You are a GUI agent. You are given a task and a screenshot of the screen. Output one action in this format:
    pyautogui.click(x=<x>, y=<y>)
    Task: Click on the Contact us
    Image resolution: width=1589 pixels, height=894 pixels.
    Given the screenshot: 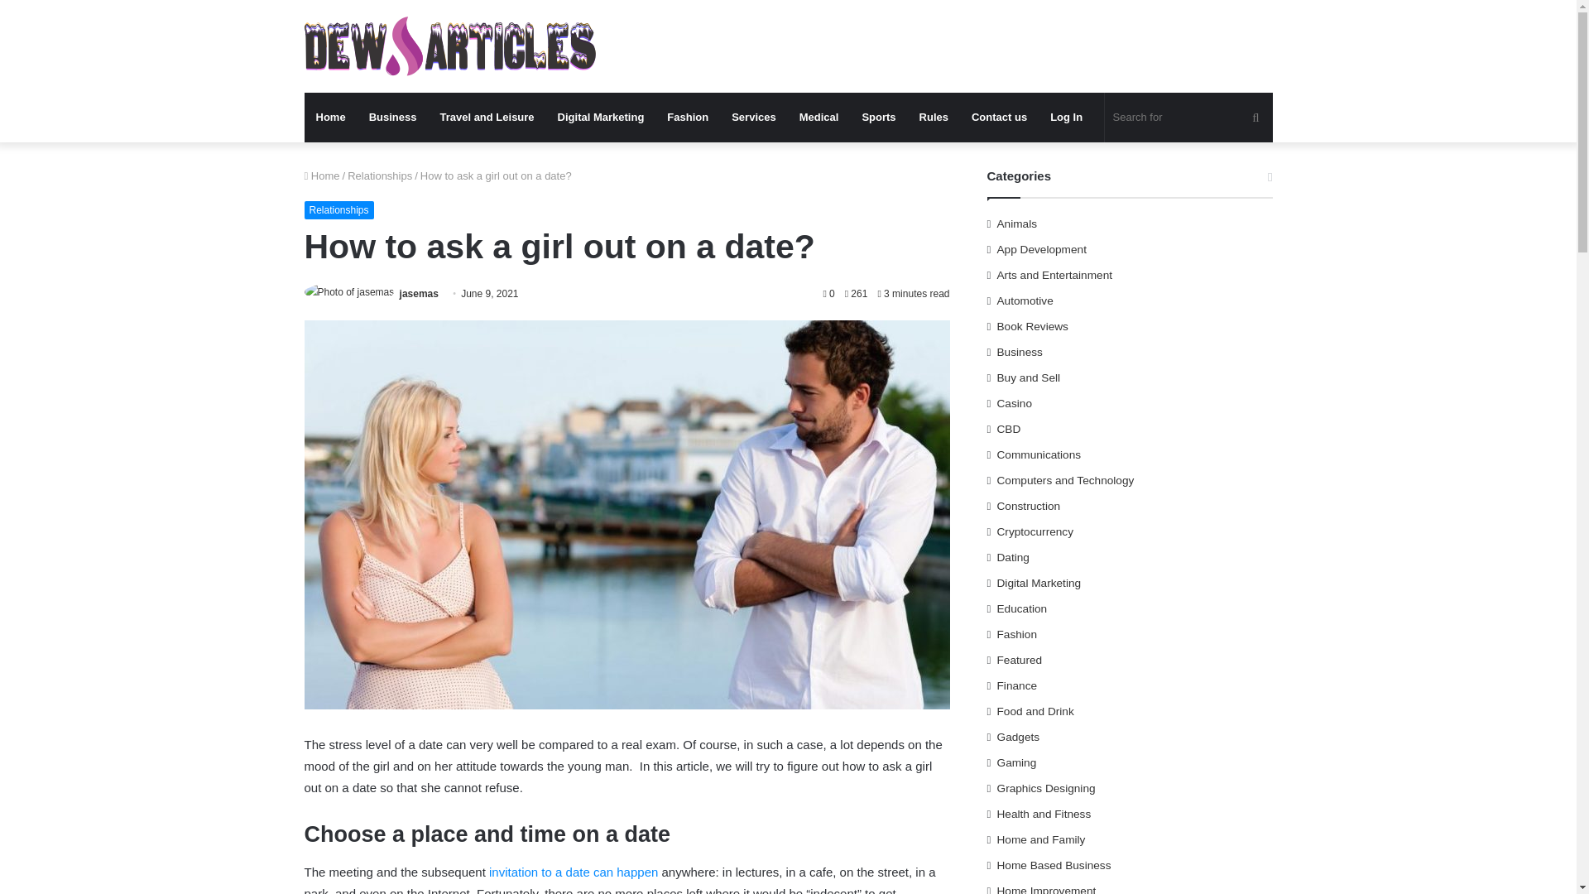 What is the action you would take?
    pyautogui.click(x=999, y=118)
    